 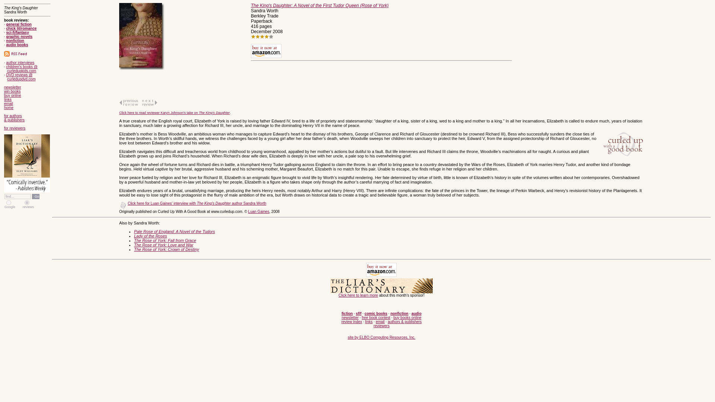 I want to click on find..., so click(x=17, y=196).